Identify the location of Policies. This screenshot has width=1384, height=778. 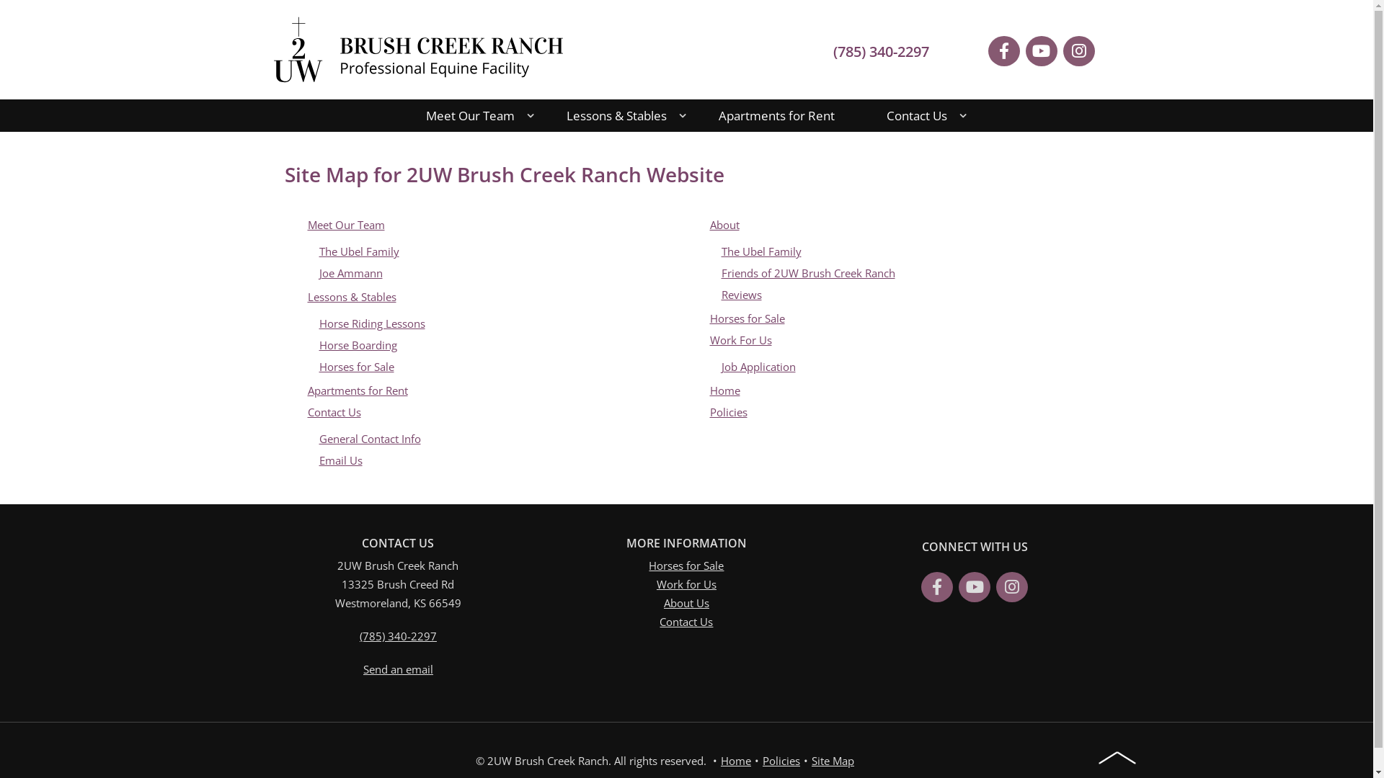
(728, 412).